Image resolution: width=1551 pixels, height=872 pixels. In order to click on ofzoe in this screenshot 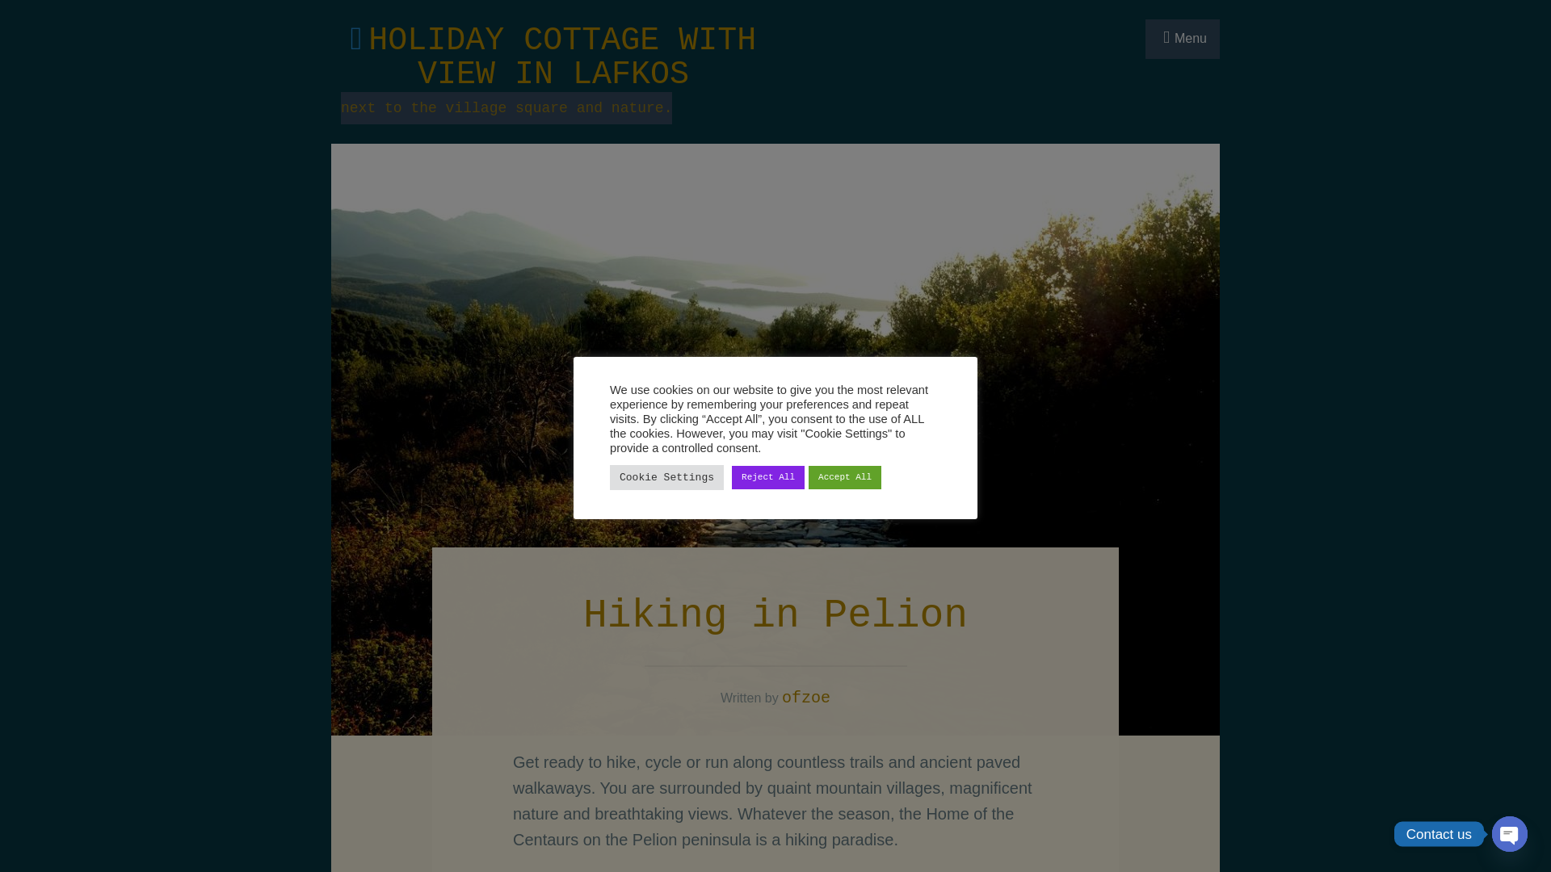, I will do `click(805, 698)`.